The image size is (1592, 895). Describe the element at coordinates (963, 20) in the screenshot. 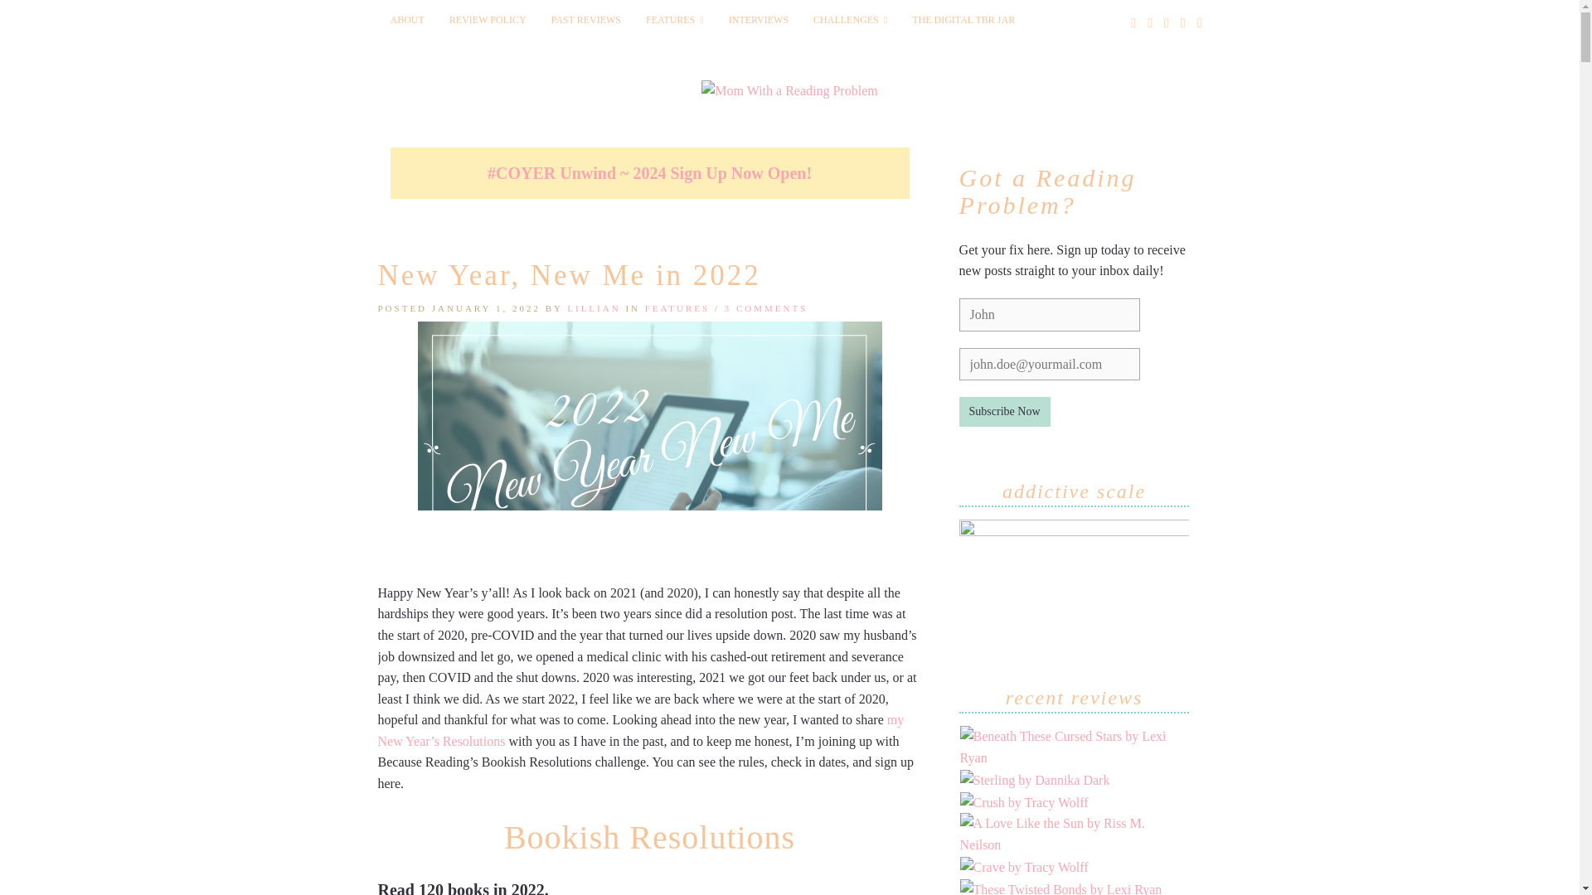

I see `THE DIGITAL TBR JAR` at that location.